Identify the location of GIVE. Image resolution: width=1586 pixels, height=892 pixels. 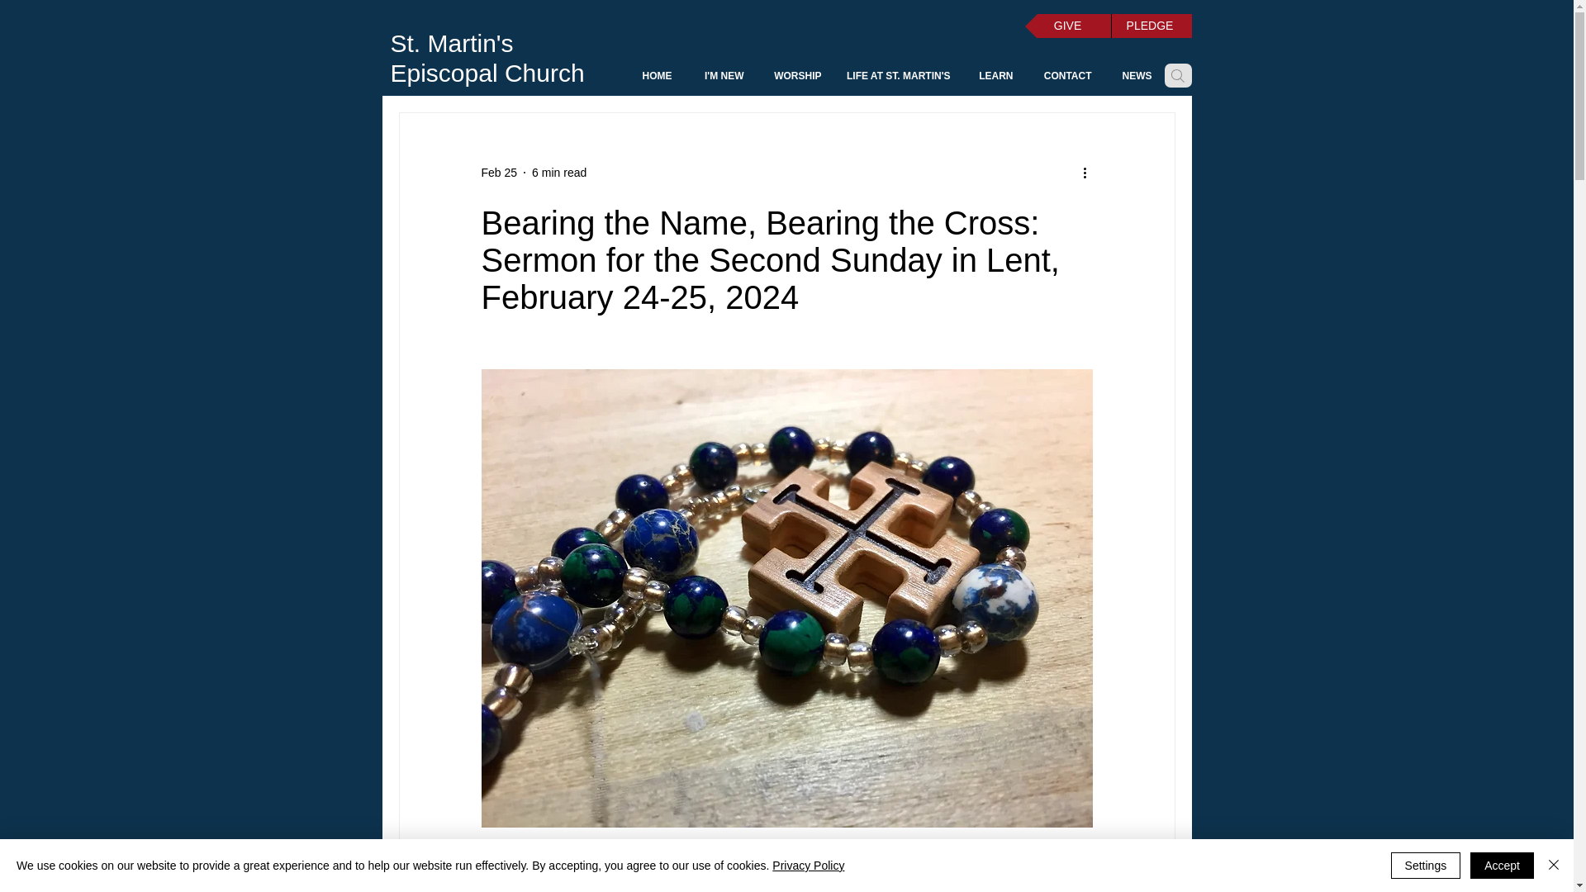
(1067, 26).